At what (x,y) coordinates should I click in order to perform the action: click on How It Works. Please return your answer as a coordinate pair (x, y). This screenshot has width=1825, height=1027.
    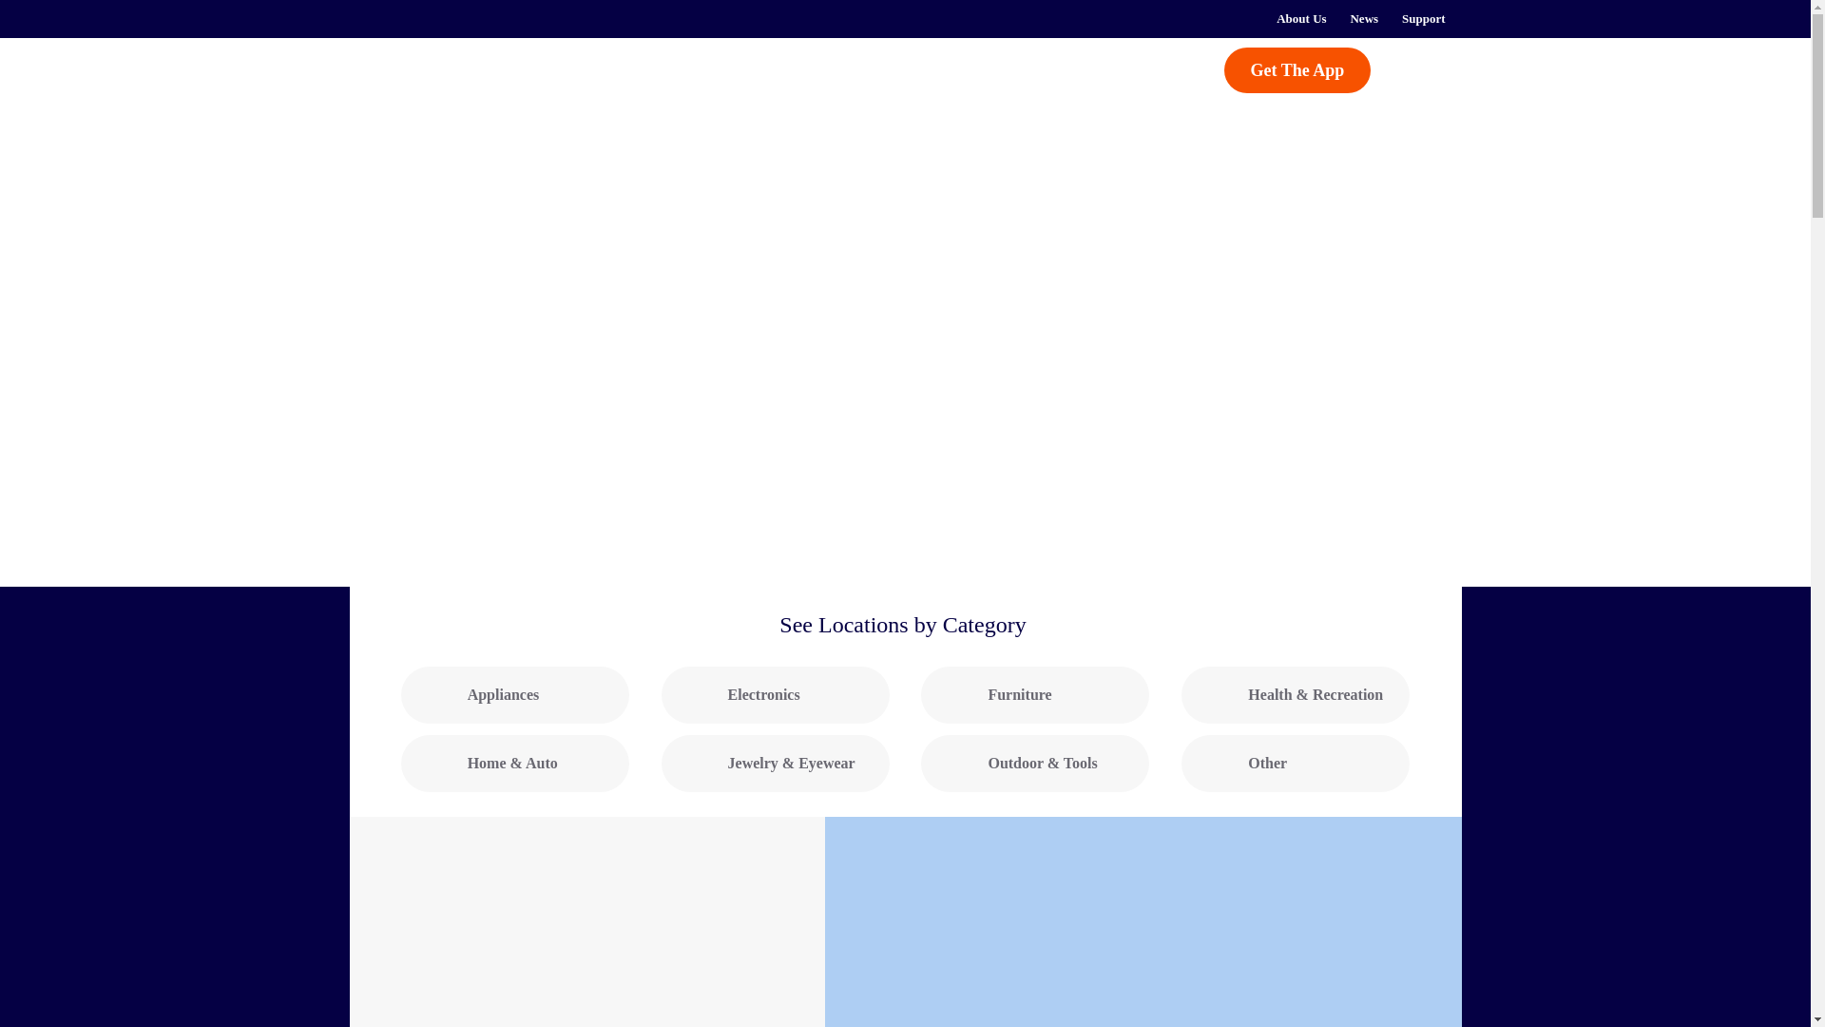
    Looking at the image, I should click on (646, 68).